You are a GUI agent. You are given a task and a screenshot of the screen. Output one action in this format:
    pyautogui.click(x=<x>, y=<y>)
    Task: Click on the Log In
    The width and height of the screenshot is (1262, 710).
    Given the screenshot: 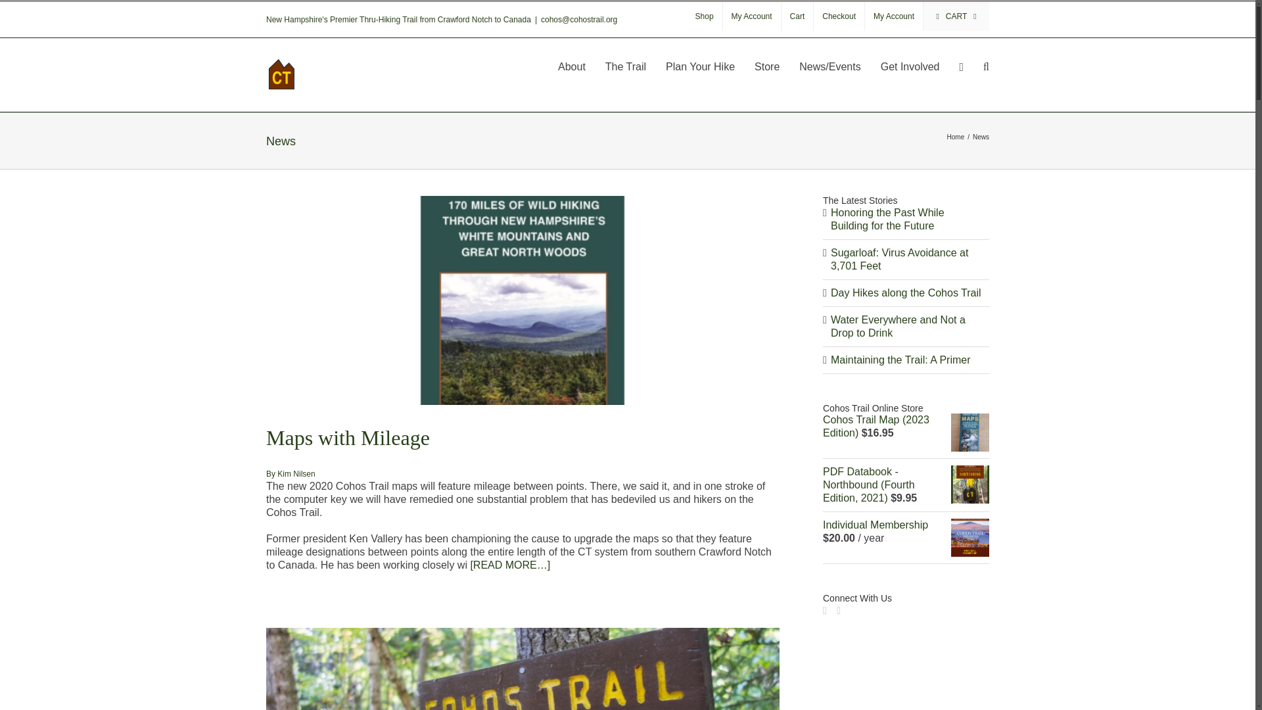 What is the action you would take?
    pyautogui.click(x=893, y=197)
    